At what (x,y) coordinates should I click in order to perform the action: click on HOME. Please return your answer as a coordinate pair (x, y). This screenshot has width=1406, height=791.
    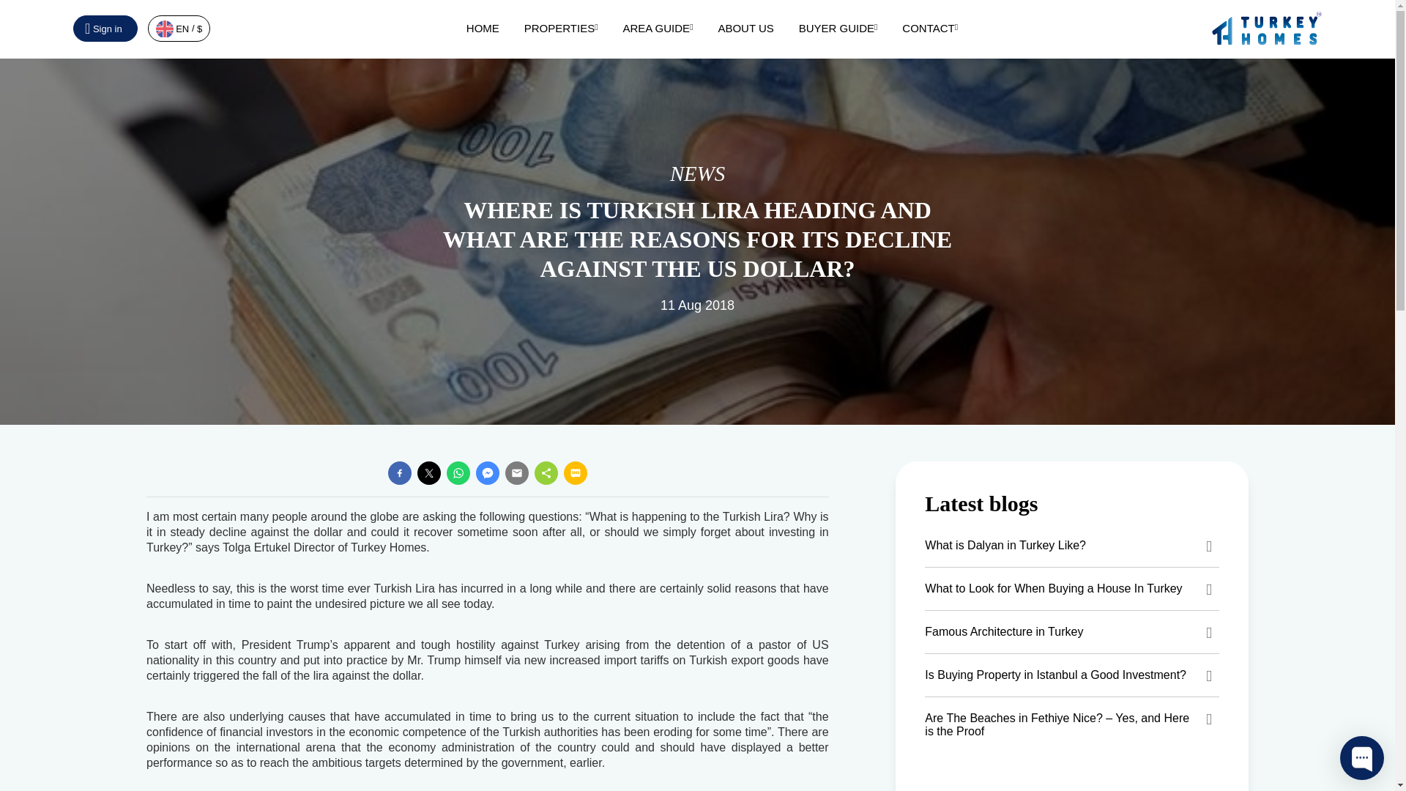
    Looking at the image, I should click on (483, 28).